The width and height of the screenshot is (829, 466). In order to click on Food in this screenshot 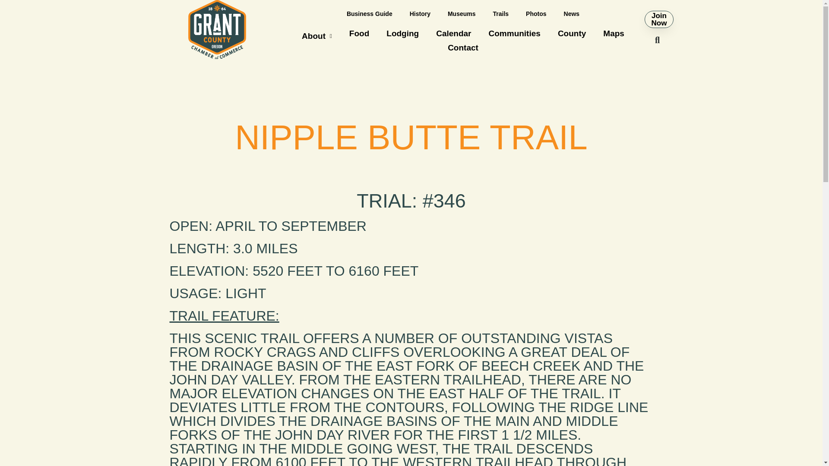, I will do `click(359, 33)`.